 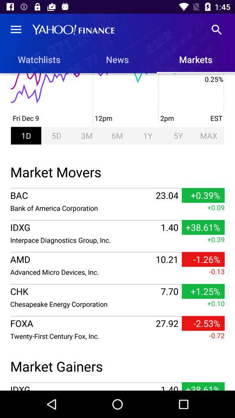 What do you see at coordinates (169, 291) in the screenshot?
I see `jump to the 7.70` at bounding box center [169, 291].